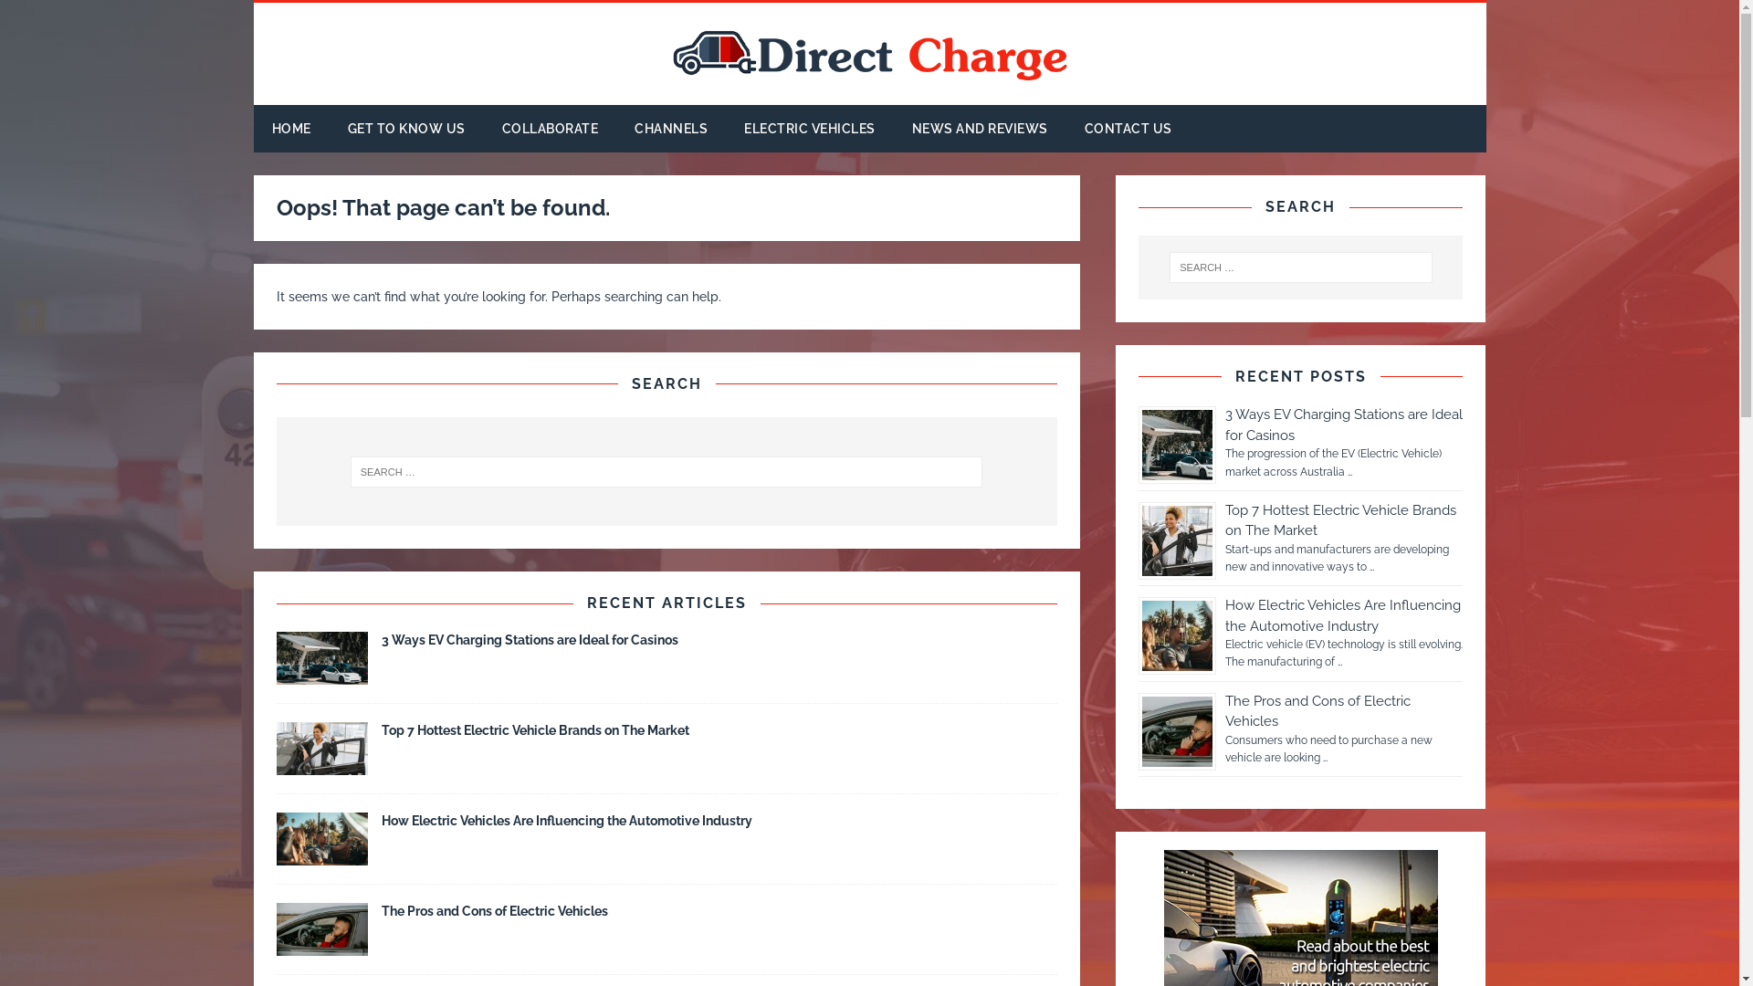  Describe the element at coordinates (535, 730) in the screenshot. I see `Top 7 Hottest Electric Vehicle Brands on The Market` at that location.